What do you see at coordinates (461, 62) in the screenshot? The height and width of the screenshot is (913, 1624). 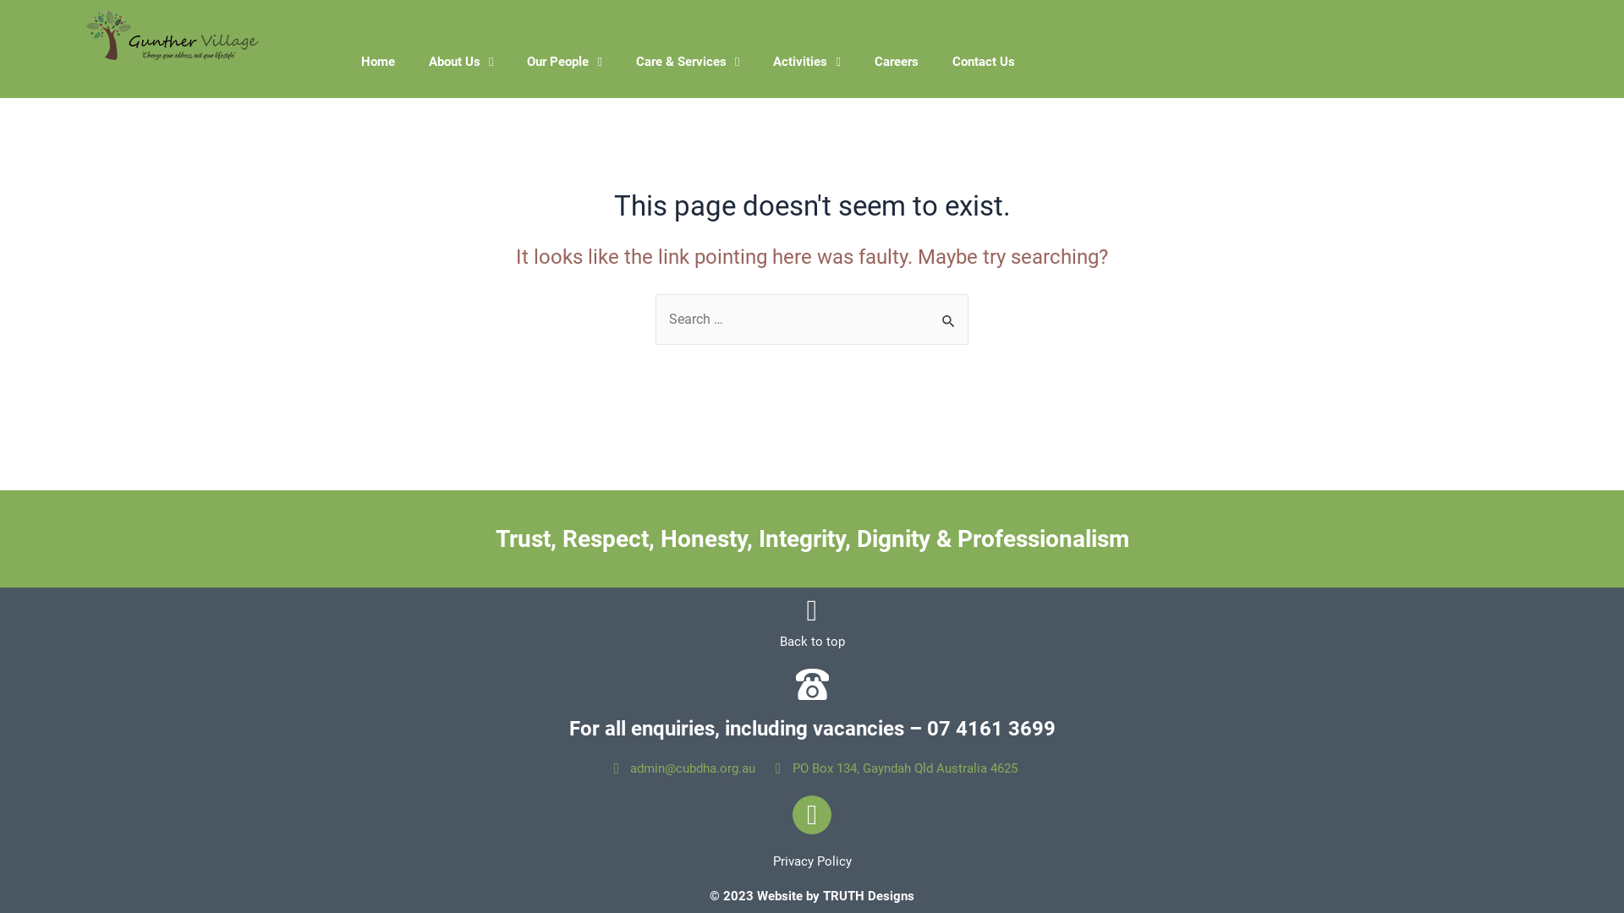 I see `About Us` at bounding box center [461, 62].